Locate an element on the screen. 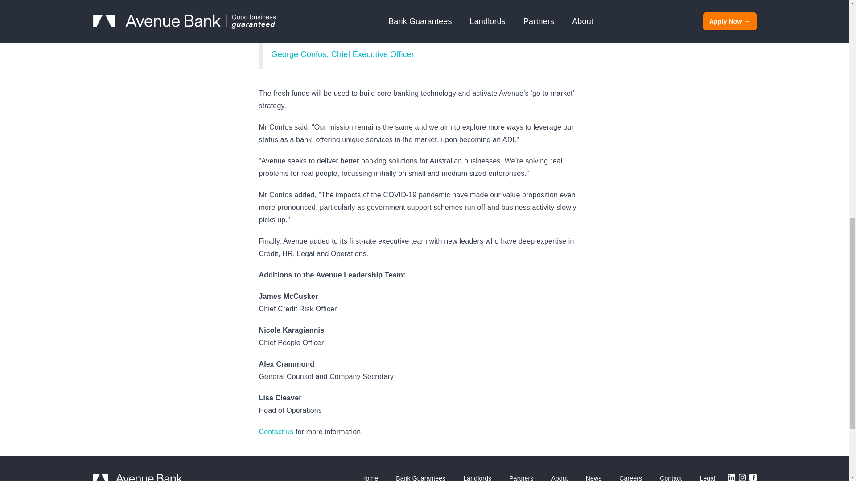 Image resolution: width=856 pixels, height=481 pixels. Legal is located at coordinates (707, 477).